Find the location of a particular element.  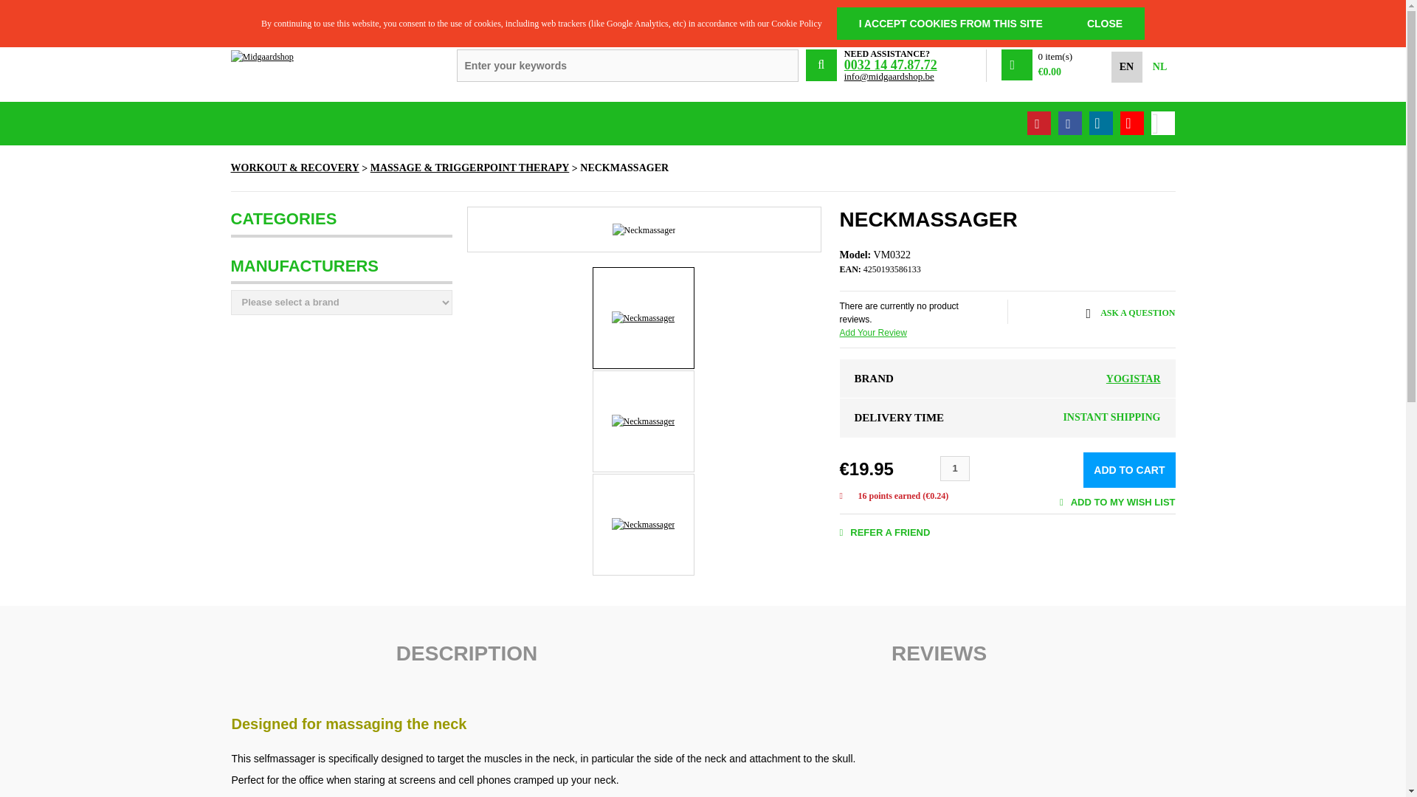

Neckmassager is located at coordinates (643, 421).